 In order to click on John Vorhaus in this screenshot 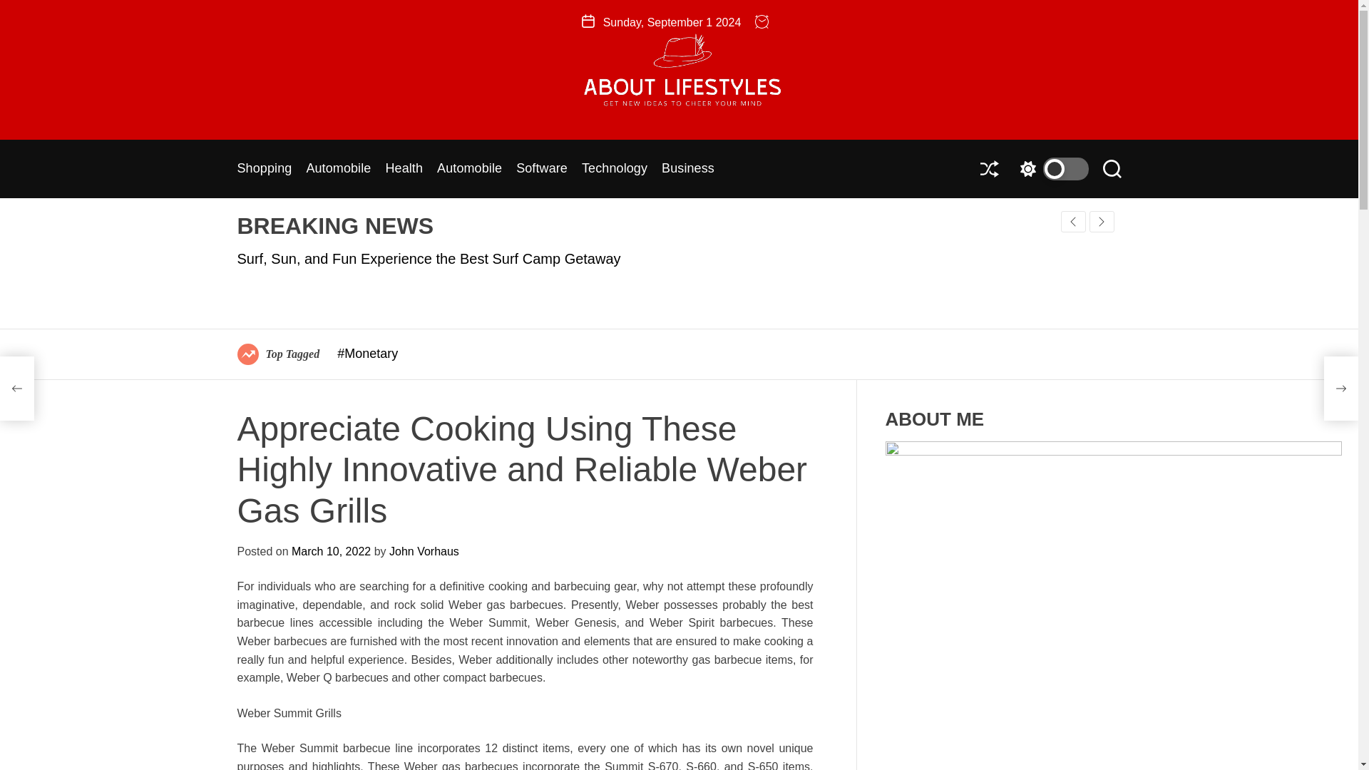, I will do `click(424, 550)`.